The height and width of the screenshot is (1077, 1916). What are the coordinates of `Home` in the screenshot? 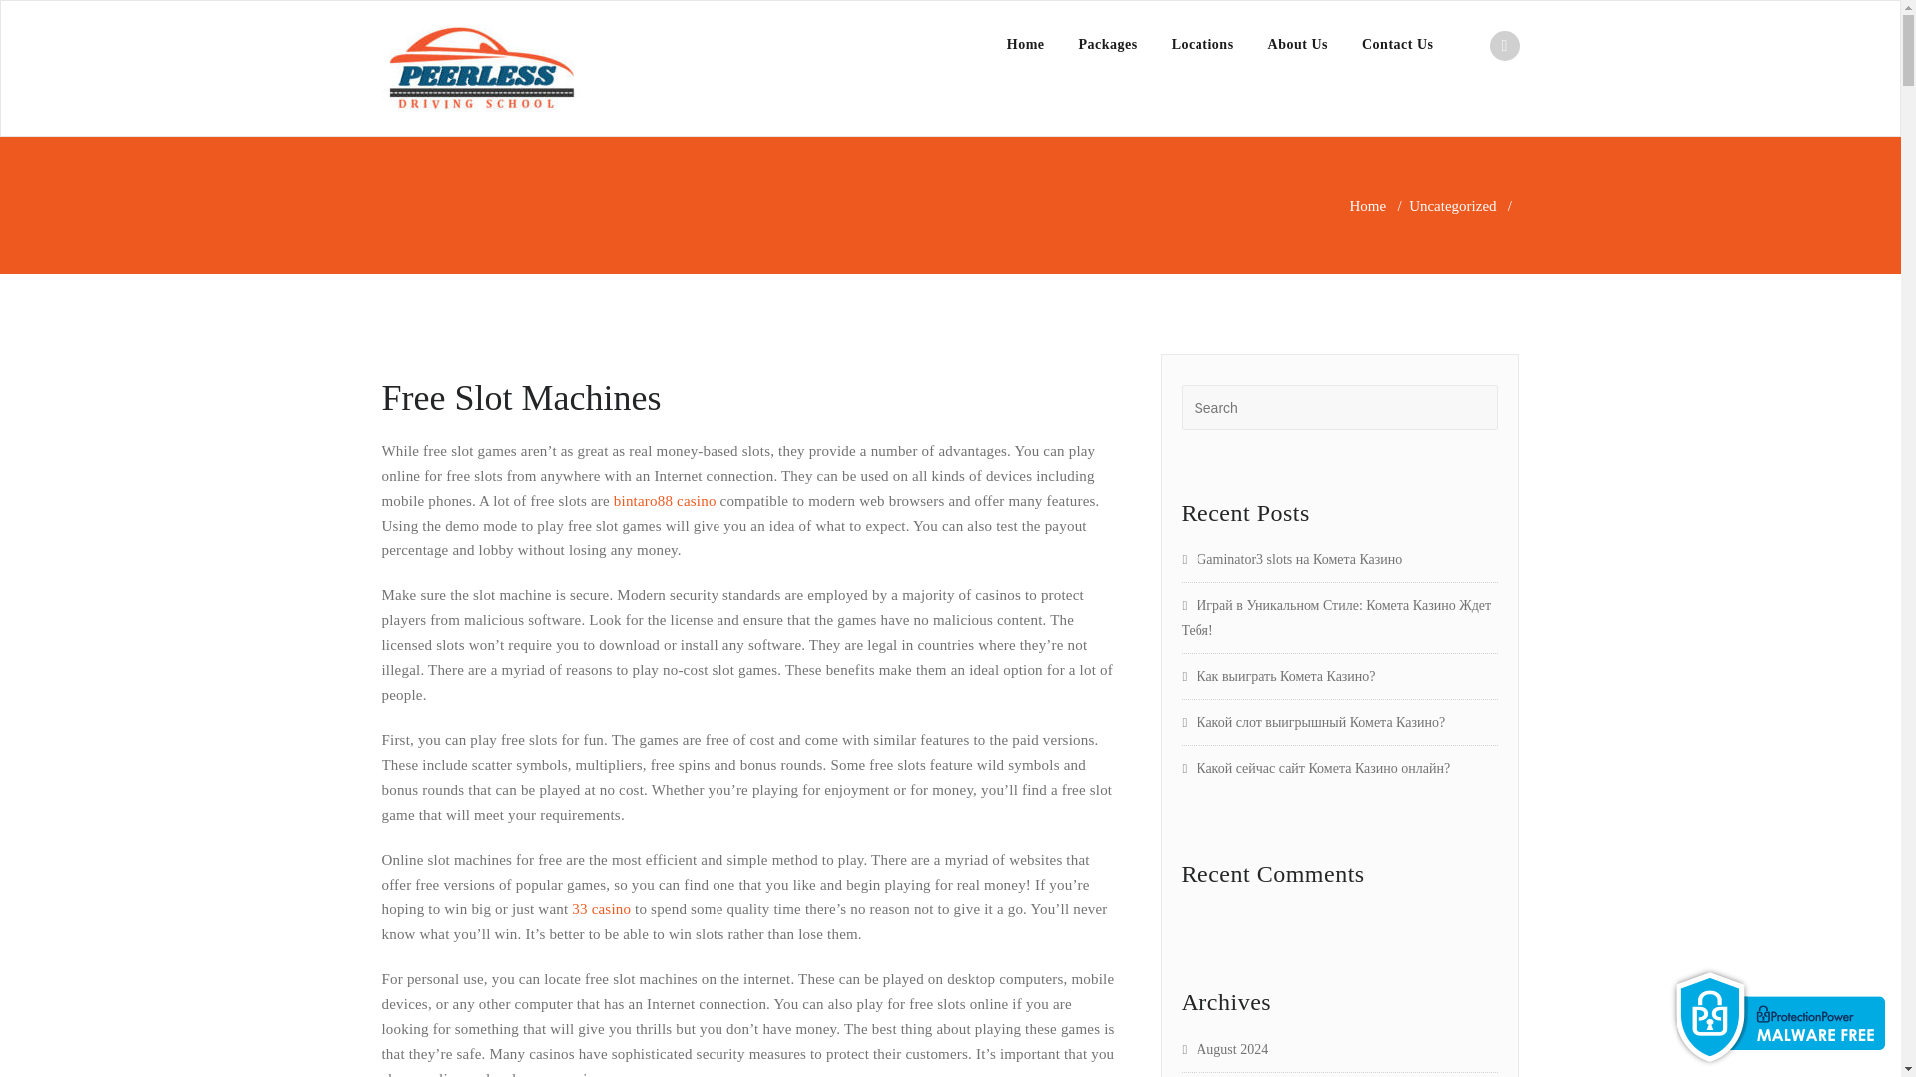 It's located at (1026, 44).